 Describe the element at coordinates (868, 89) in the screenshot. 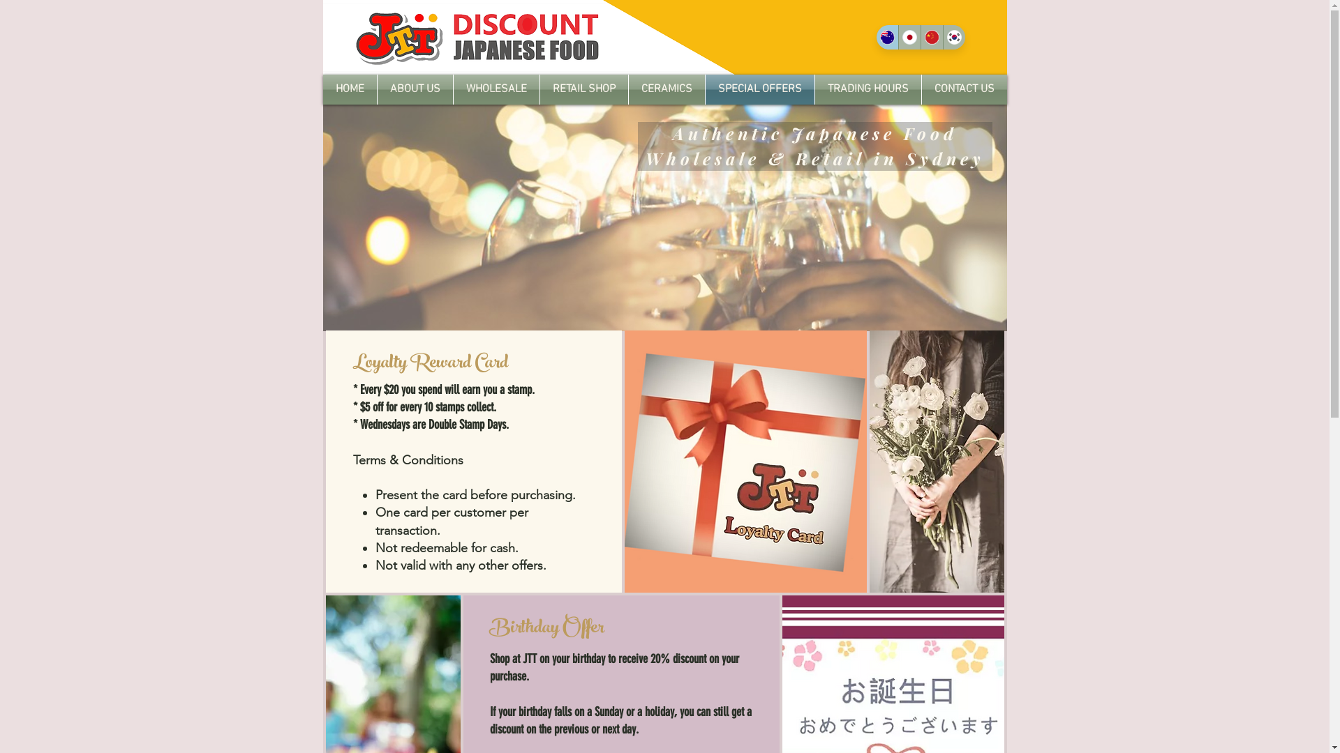

I see `TRADING HOURS` at that location.